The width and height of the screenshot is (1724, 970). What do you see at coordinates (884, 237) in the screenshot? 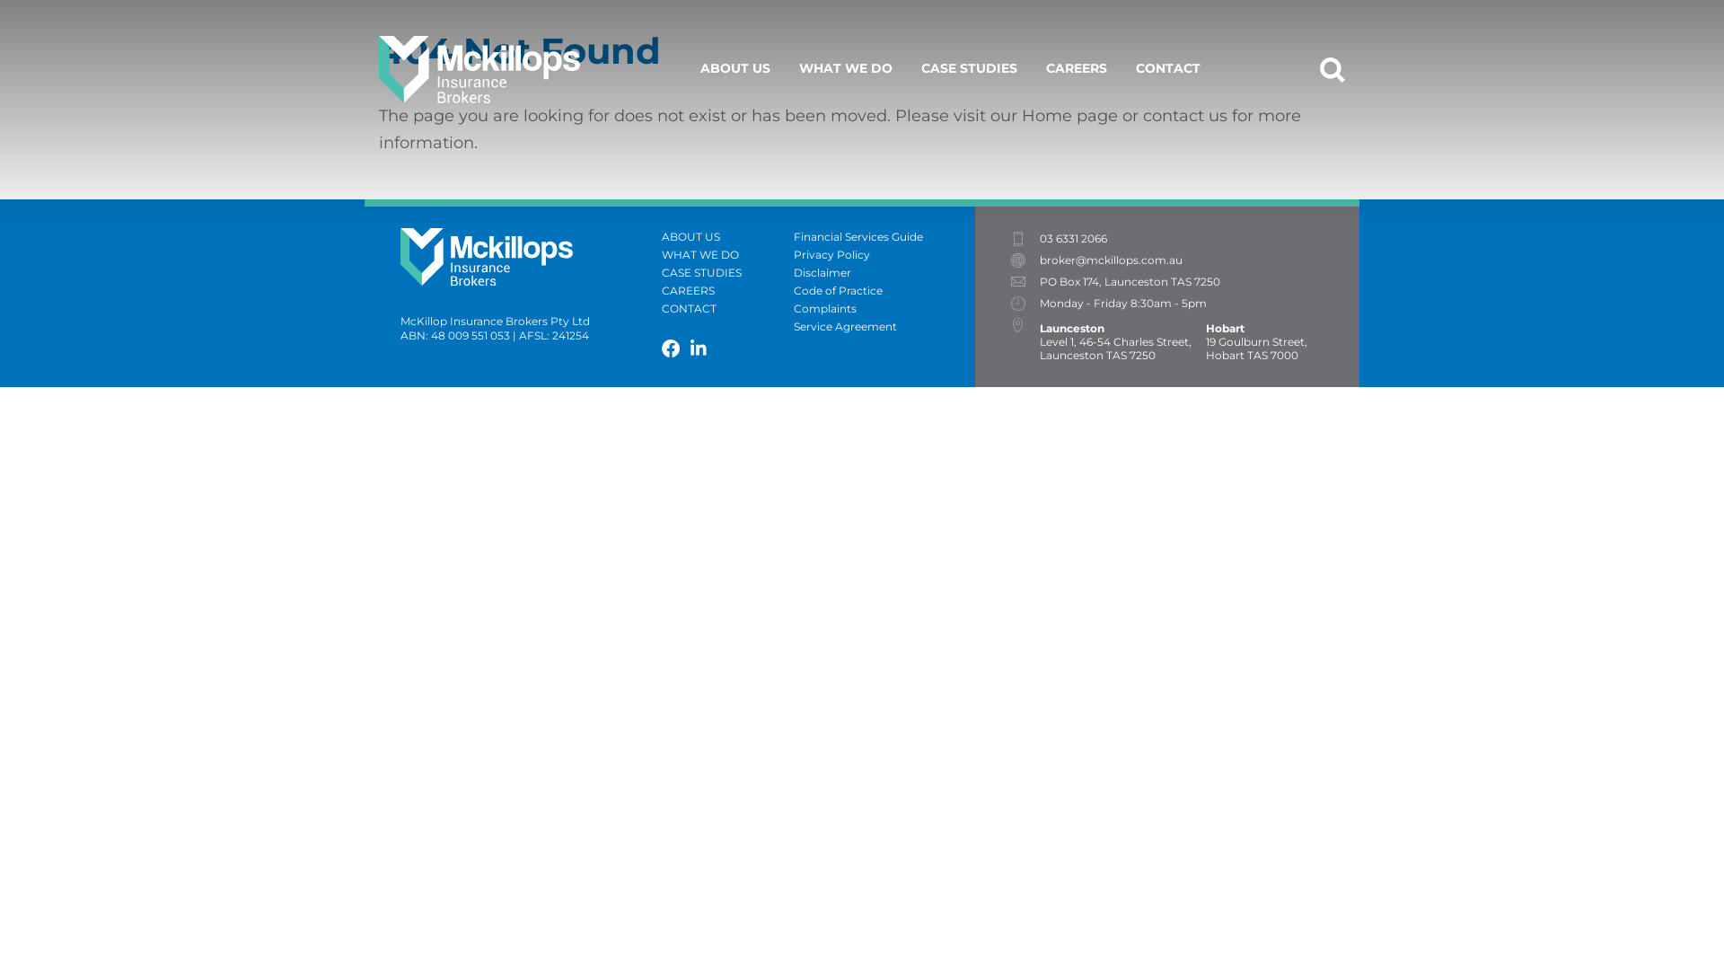
I see `Financial Services Guide` at bounding box center [884, 237].